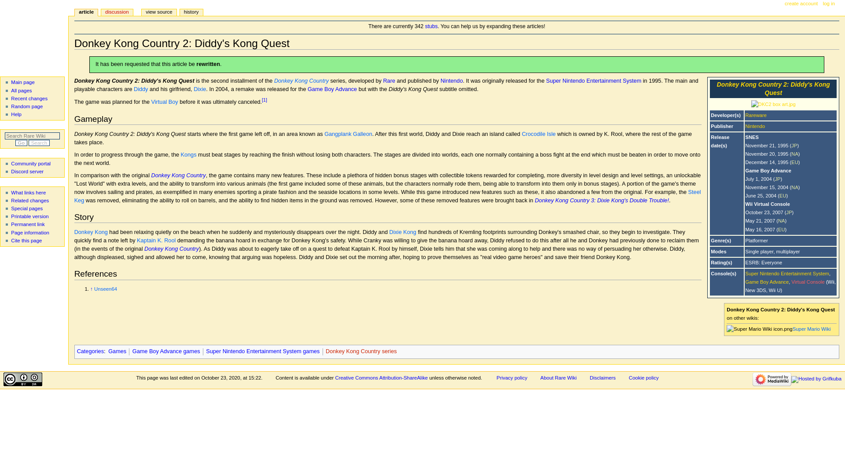  I want to click on EU, so click(782, 230).